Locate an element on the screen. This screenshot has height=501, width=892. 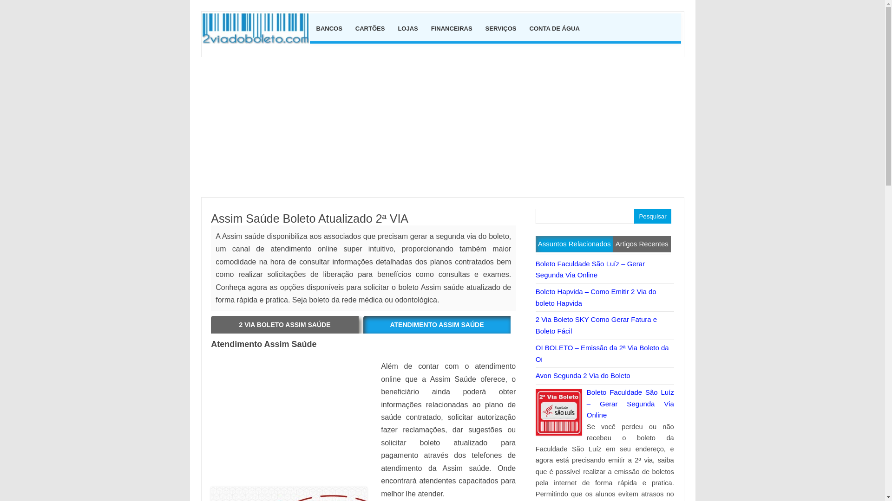
FINANCEIRAS is located at coordinates (452, 27).